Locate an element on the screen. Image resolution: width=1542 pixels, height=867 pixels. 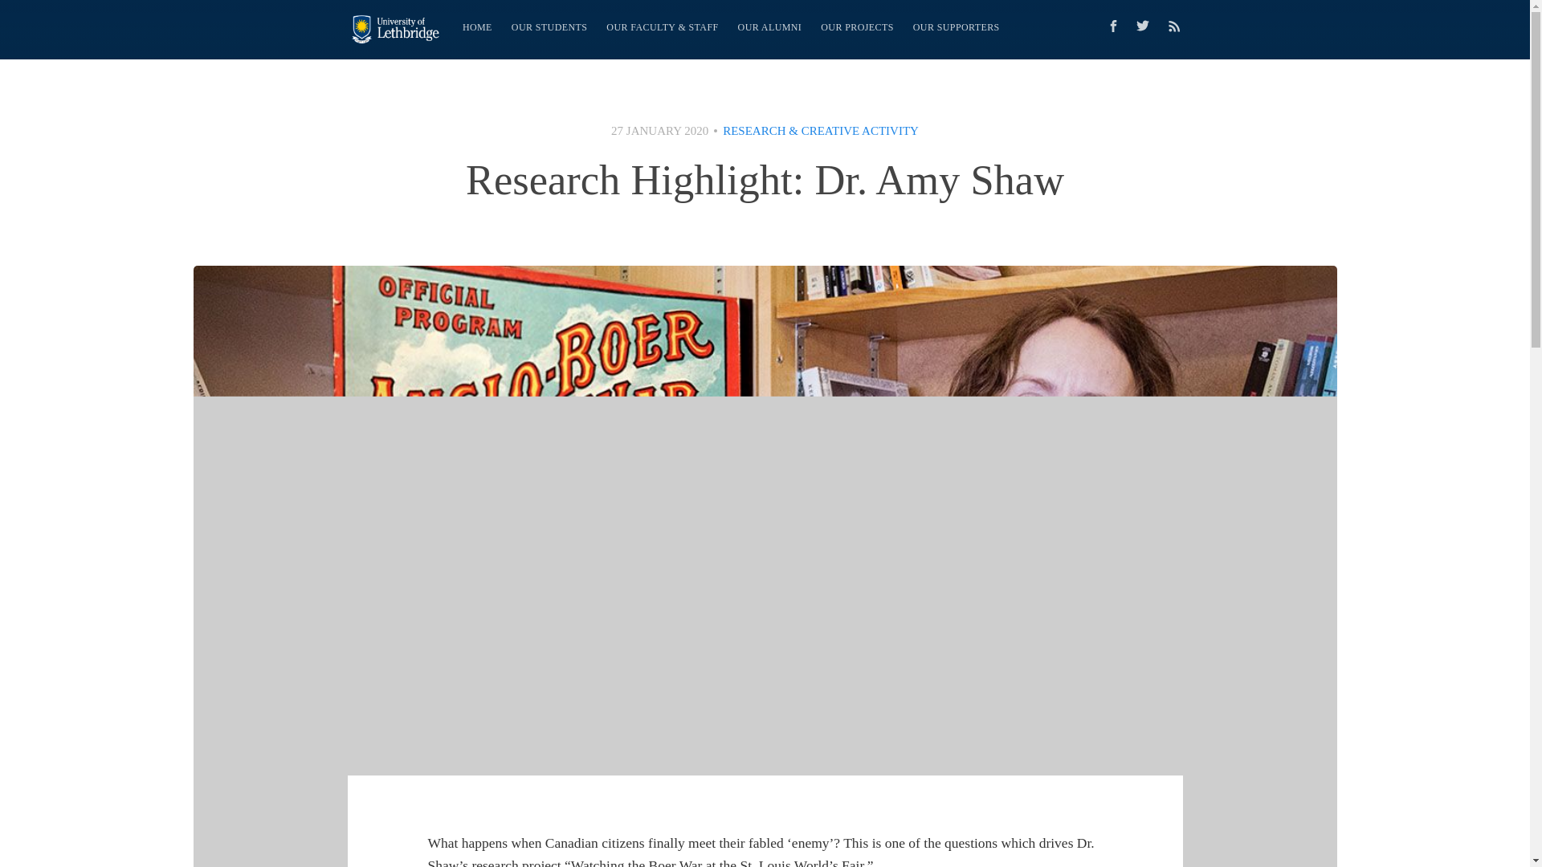
OUR SUPPORTERS is located at coordinates (957, 27).